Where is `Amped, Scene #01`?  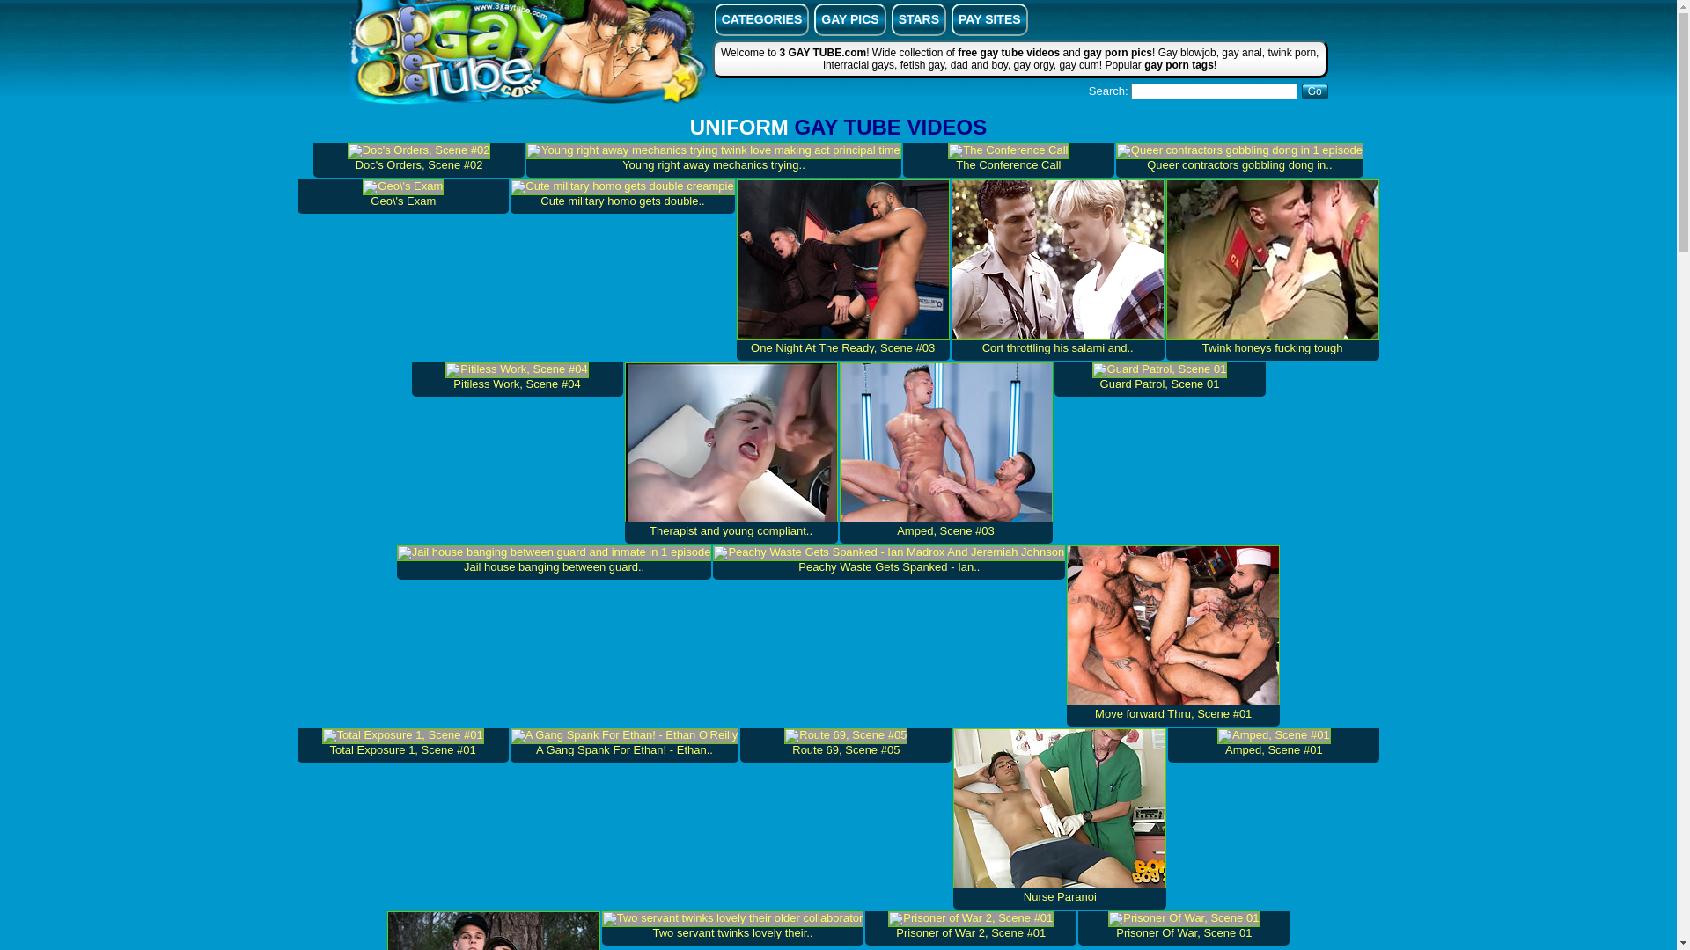 Amped, Scene #01 is located at coordinates (1274, 746).